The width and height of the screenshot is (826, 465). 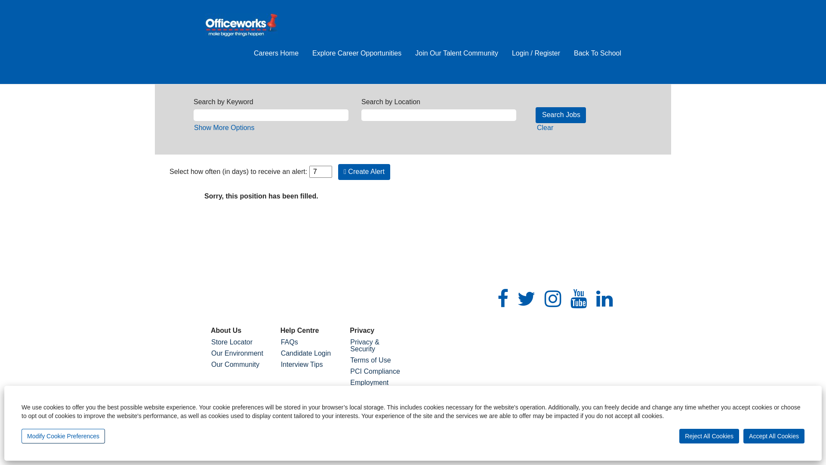 I want to click on Clear, so click(x=545, y=127).